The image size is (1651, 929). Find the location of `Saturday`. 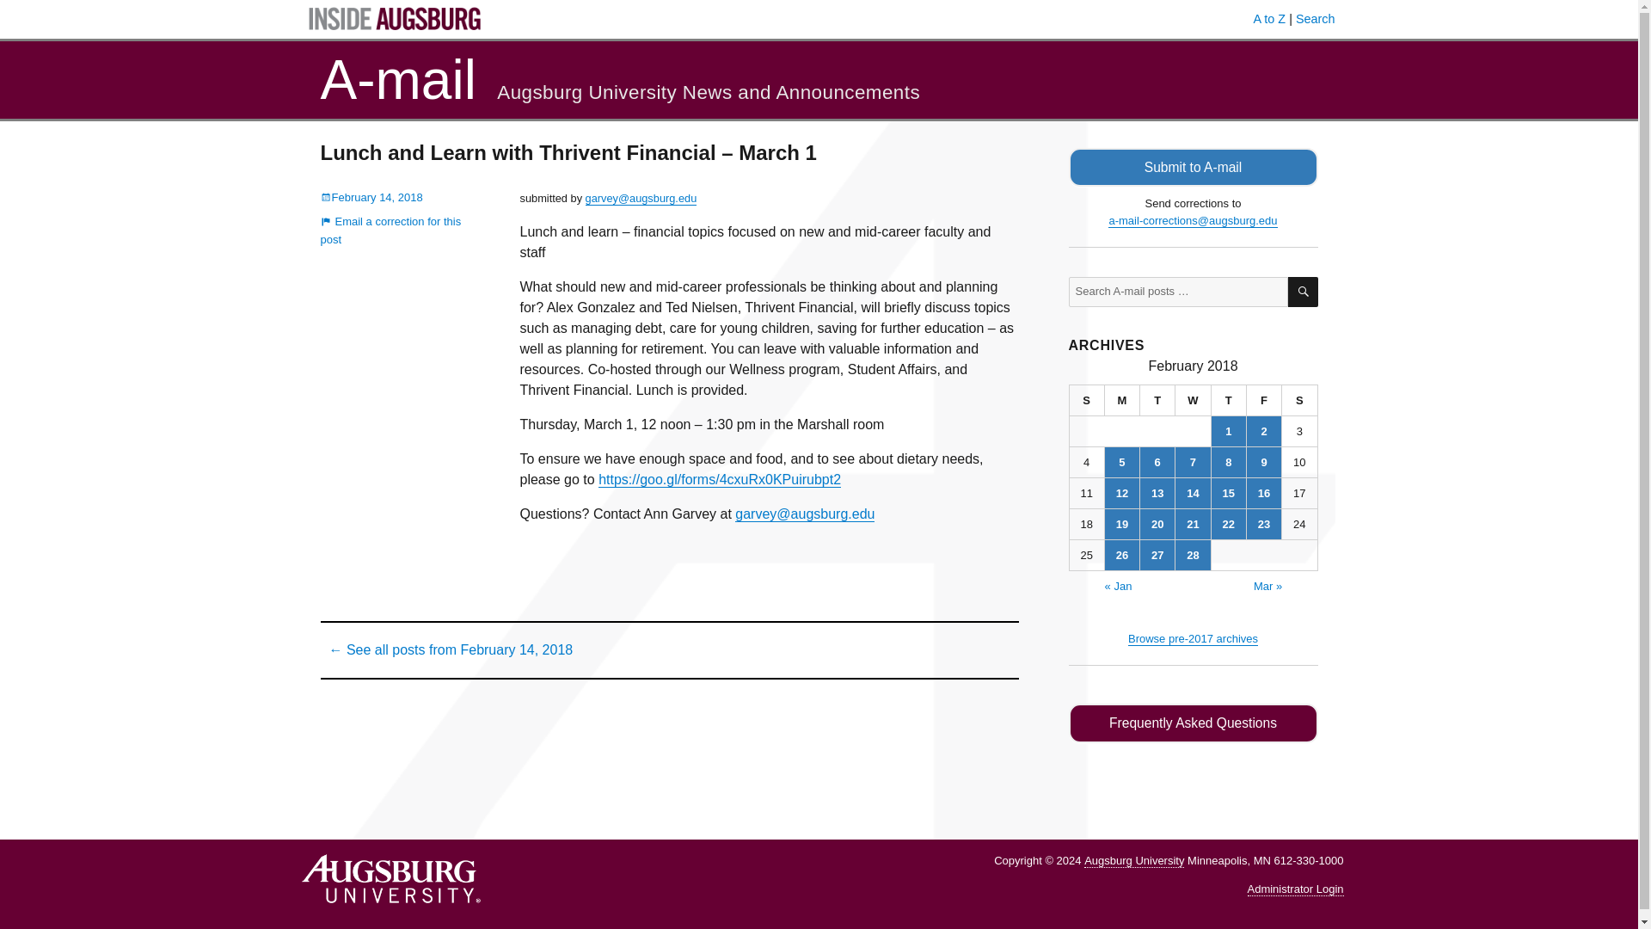

Saturday is located at coordinates (1300, 401).